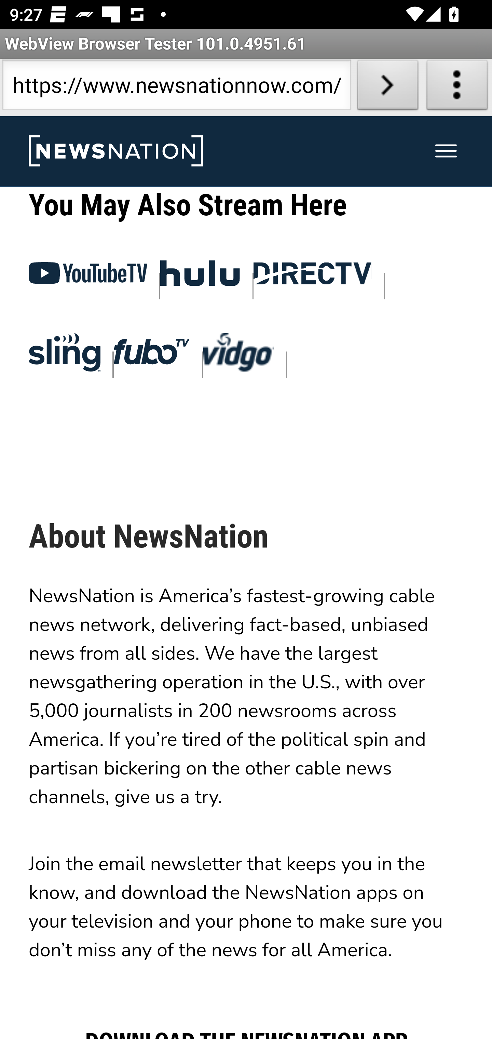 The image size is (492, 1039). What do you see at coordinates (176, 87) in the screenshot?
I see `https://www.newsnationnow.com/channel-finder/` at bounding box center [176, 87].